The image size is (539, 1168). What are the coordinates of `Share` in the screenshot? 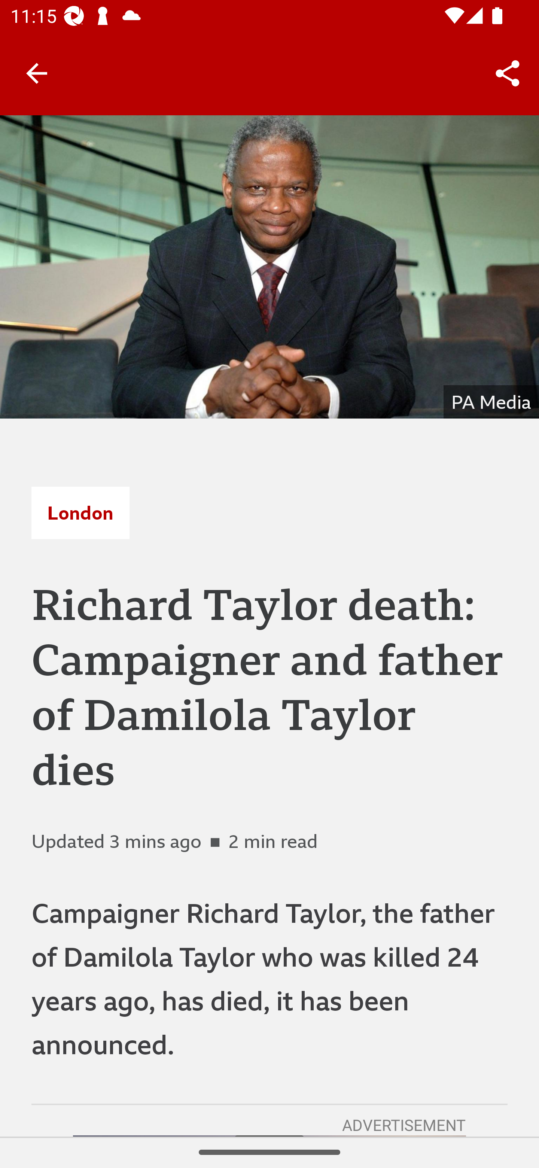 It's located at (508, 73).